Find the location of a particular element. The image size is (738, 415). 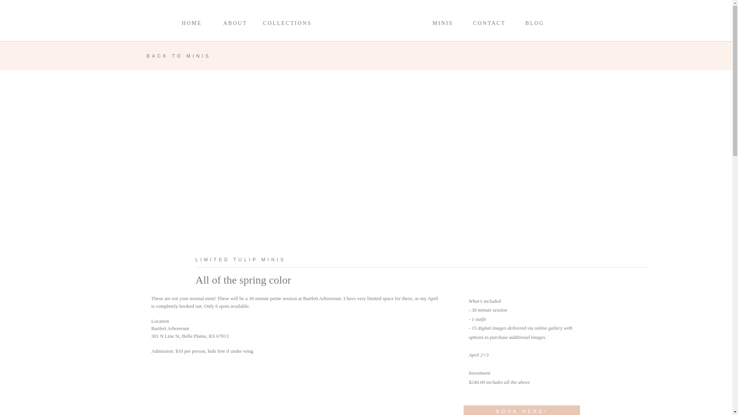

BACK TO MINIS is located at coordinates (191, 56).